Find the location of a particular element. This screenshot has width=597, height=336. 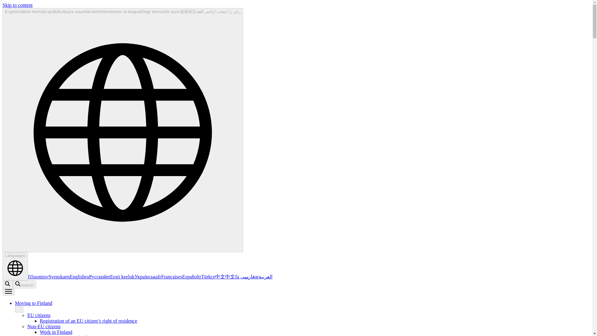

Entrepreneur in Finland is located at coordinates (63, 335).